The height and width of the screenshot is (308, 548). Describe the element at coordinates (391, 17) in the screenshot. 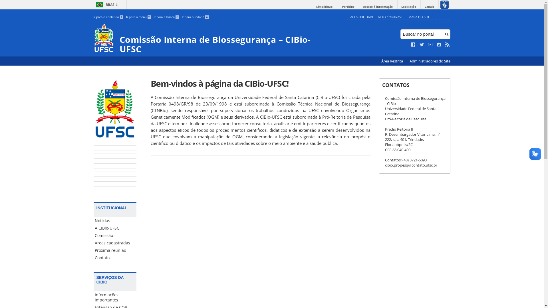

I see `ALTO CONTRASTE` at that location.